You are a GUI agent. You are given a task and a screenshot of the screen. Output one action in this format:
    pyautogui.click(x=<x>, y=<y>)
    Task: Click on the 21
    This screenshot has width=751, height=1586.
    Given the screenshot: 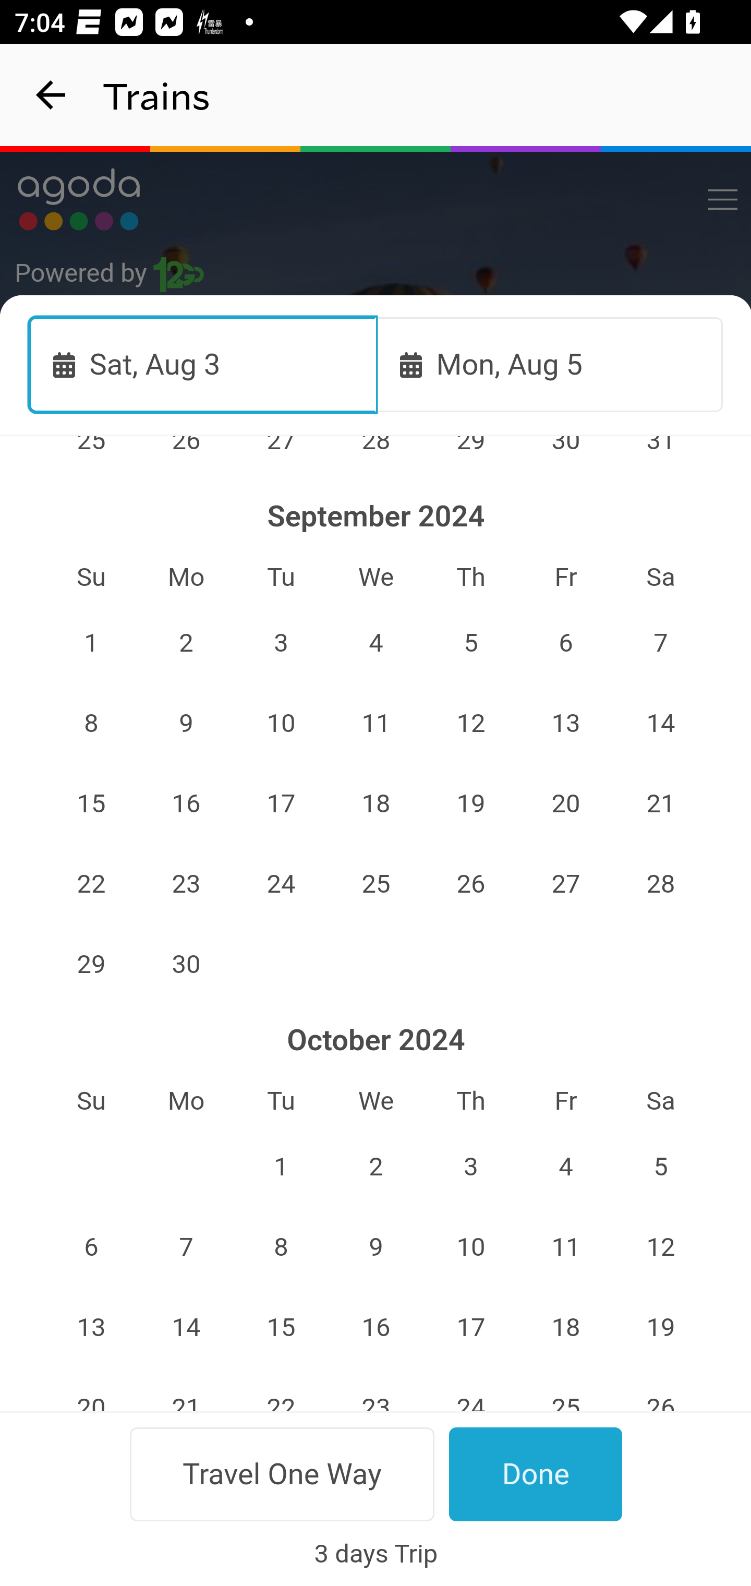 What is the action you would take?
    pyautogui.click(x=661, y=803)
    